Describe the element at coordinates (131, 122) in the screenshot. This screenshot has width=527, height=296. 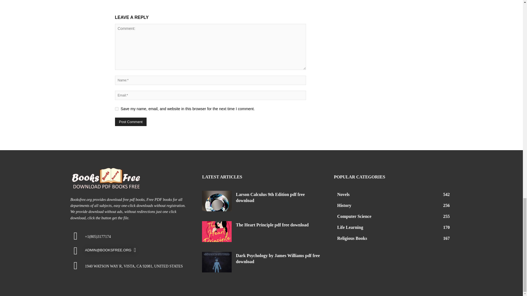
I see `Post Comment` at that location.